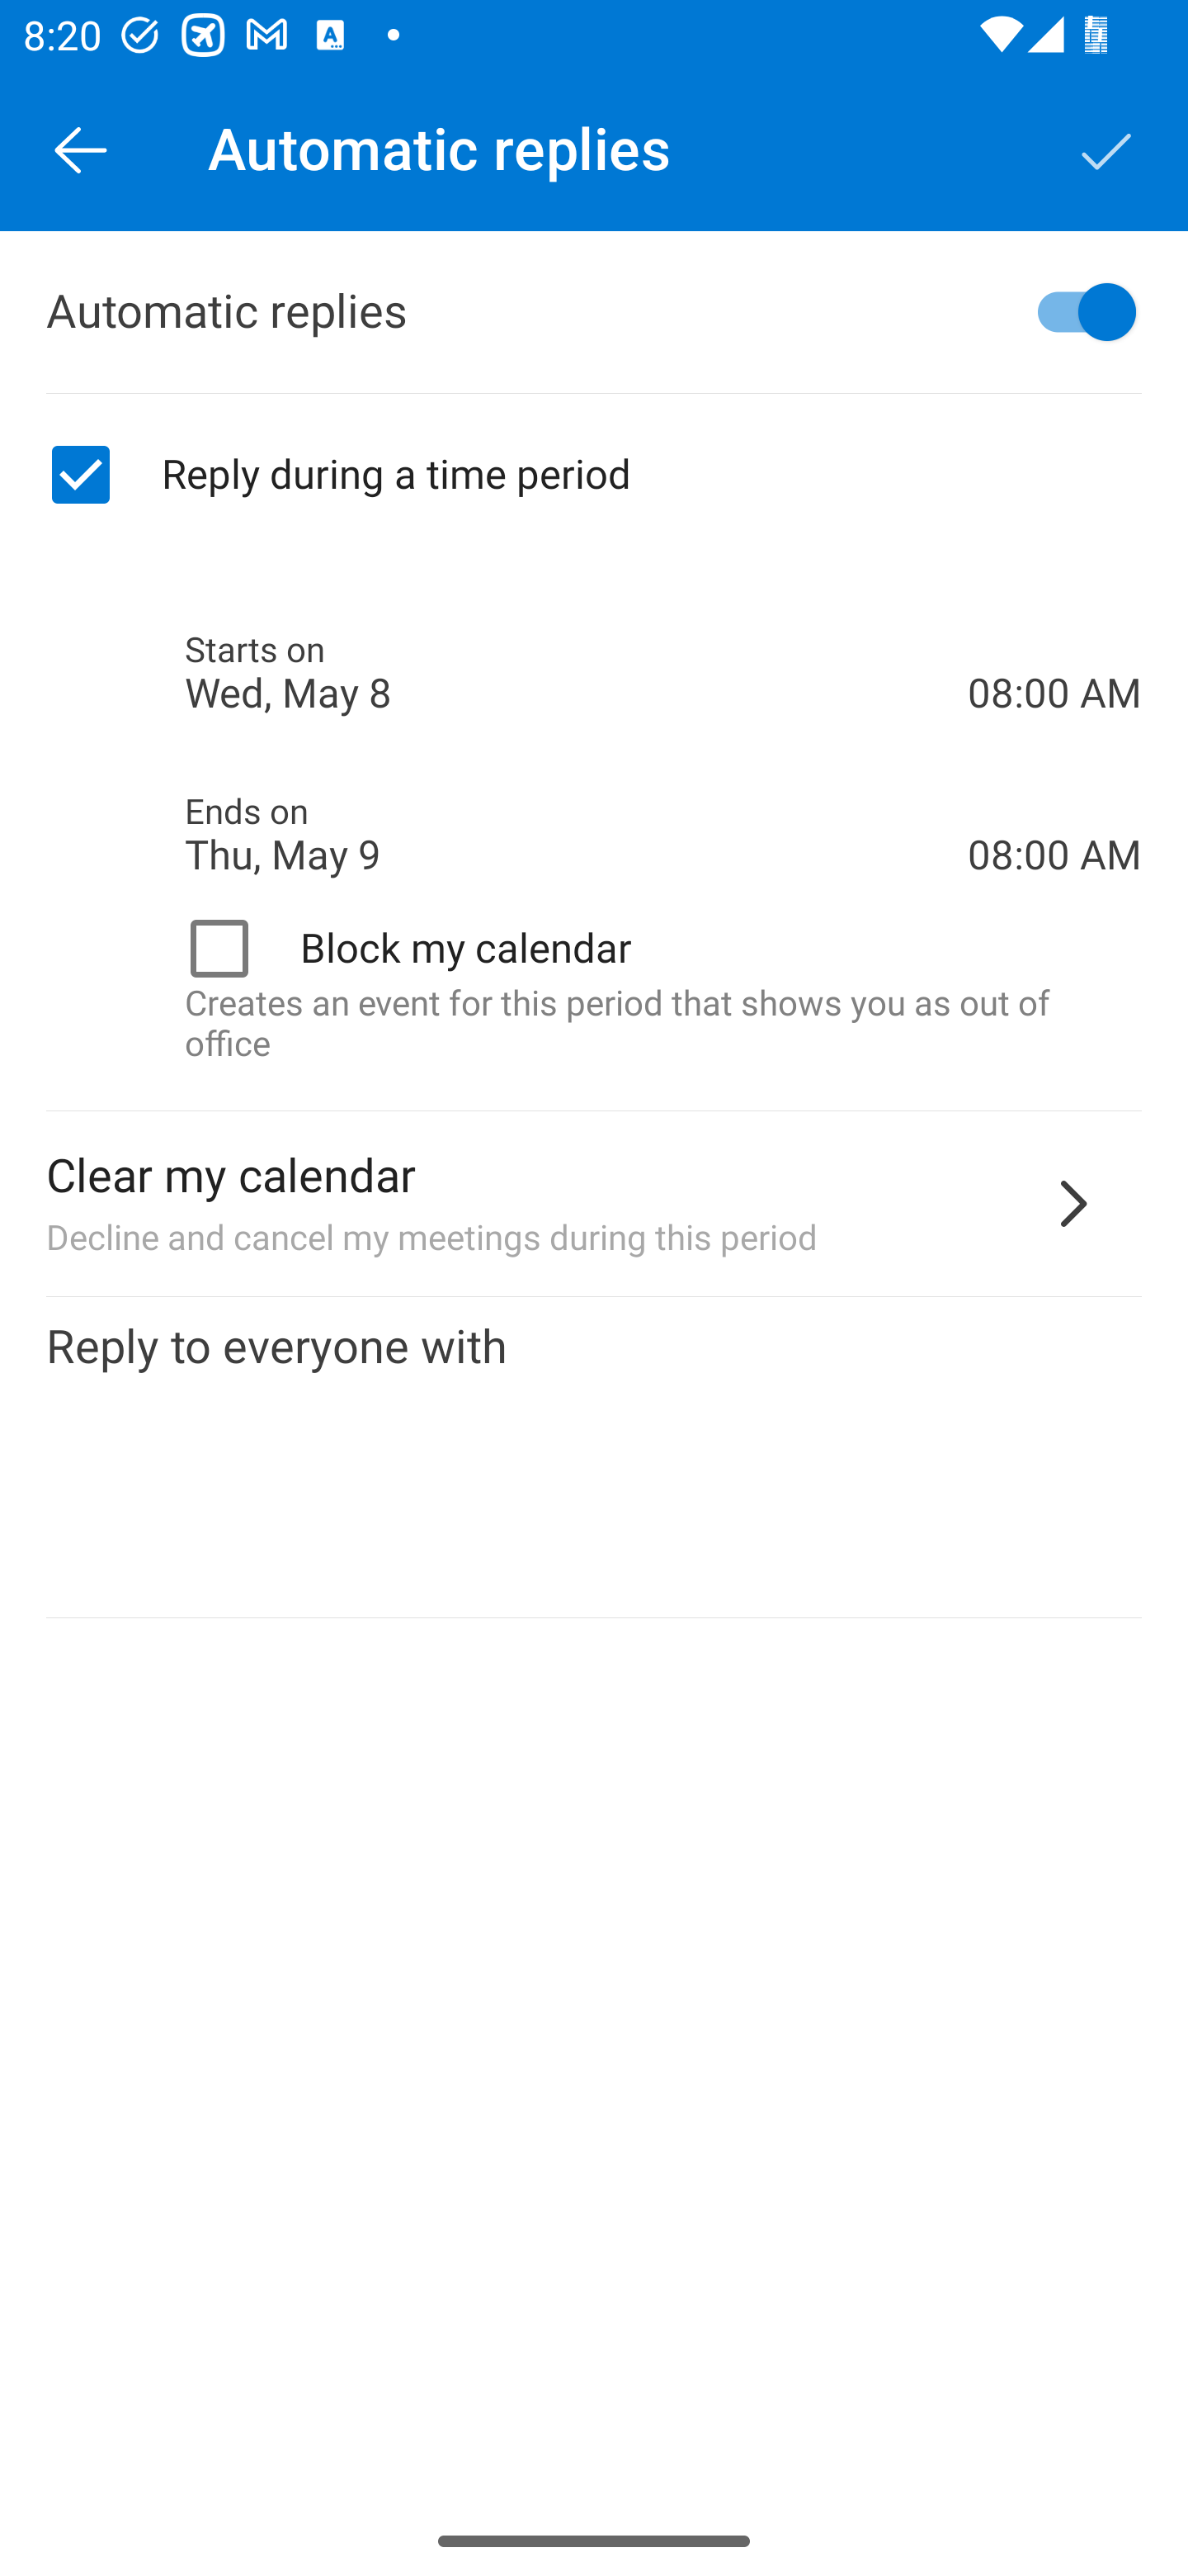  What do you see at coordinates (1107, 149) in the screenshot?
I see `Save` at bounding box center [1107, 149].